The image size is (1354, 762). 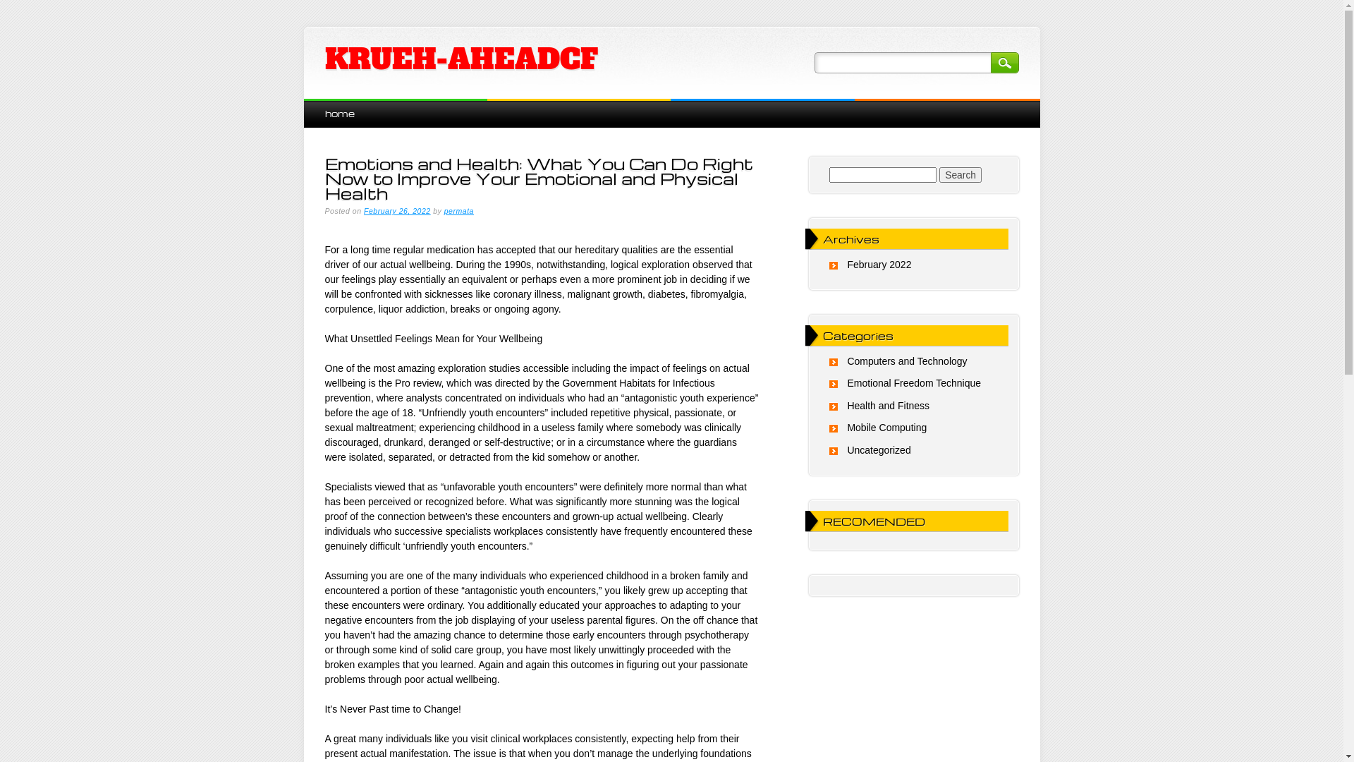 I want to click on Mobile Computing, so click(x=887, y=428).